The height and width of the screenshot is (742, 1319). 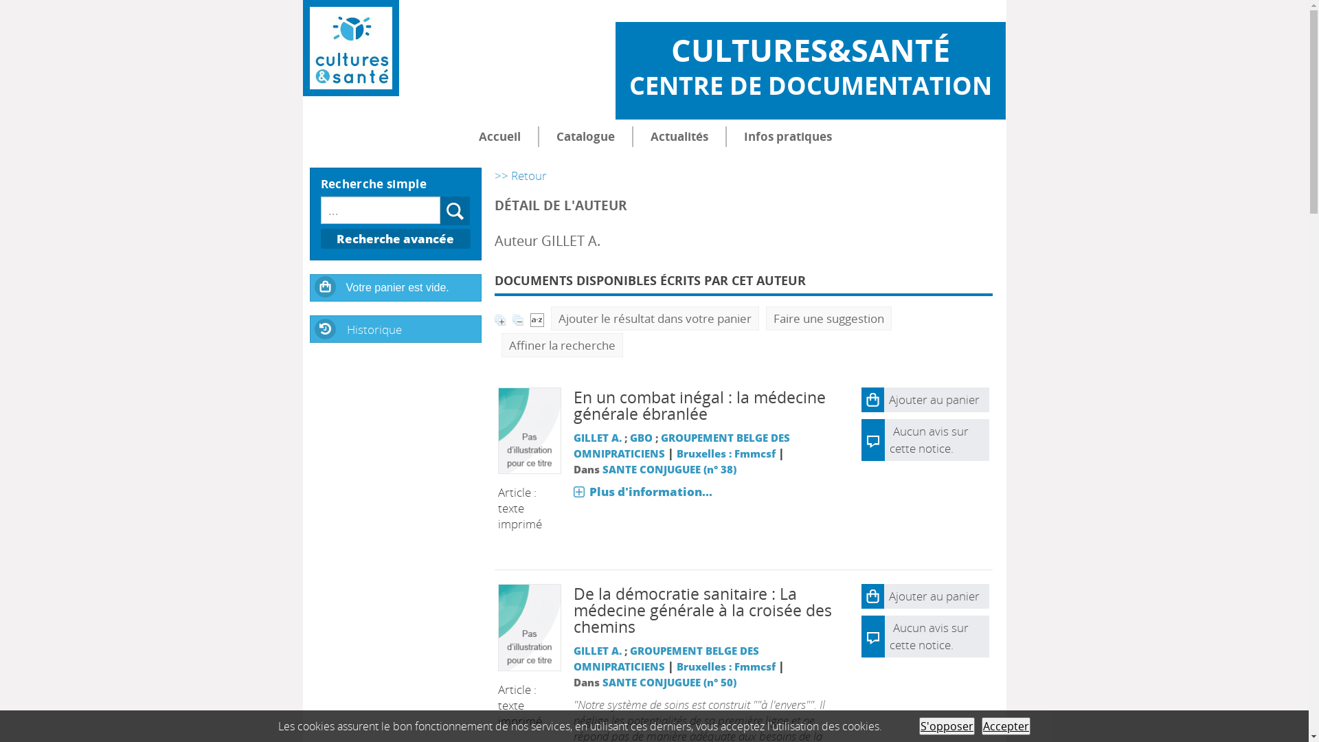 What do you see at coordinates (521, 176) in the screenshot?
I see `>> Retour` at bounding box center [521, 176].